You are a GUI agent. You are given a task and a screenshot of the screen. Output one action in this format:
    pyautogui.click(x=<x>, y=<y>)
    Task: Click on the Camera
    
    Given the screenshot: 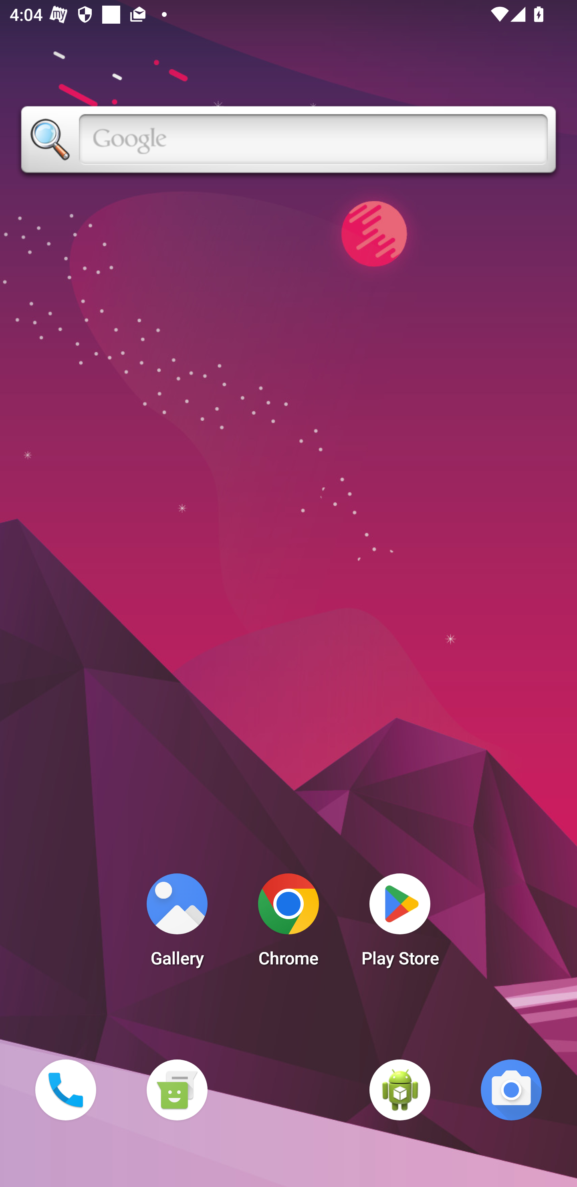 What is the action you would take?
    pyautogui.click(x=511, y=1090)
    